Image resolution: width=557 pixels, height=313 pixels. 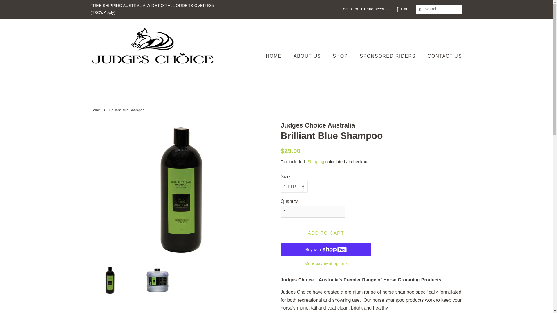 What do you see at coordinates (308, 56) in the screenshot?
I see `ABOUT US` at bounding box center [308, 56].